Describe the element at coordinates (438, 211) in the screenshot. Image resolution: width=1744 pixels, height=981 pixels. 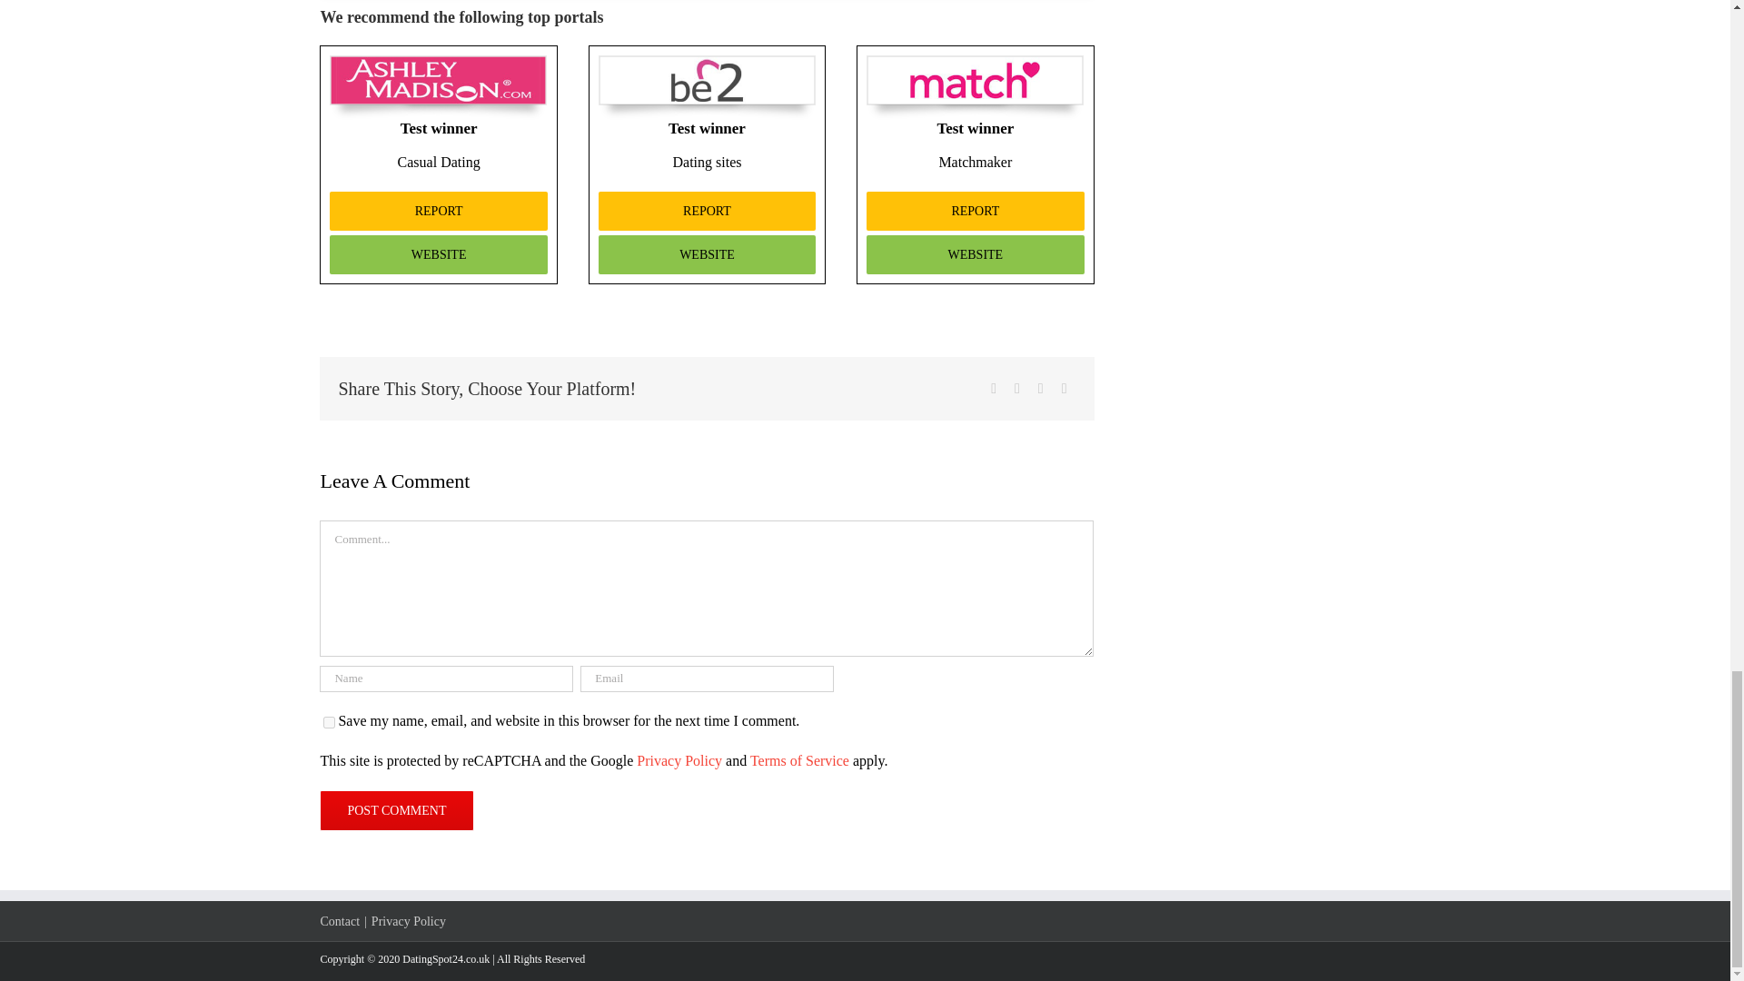
I see `Report` at that location.